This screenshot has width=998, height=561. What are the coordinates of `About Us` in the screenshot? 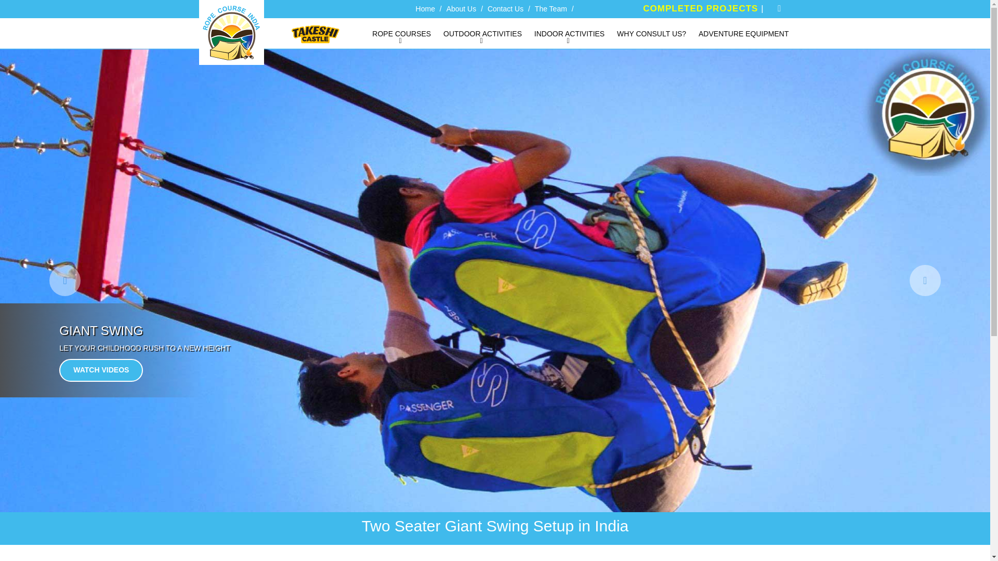 It's located at (462, 8).